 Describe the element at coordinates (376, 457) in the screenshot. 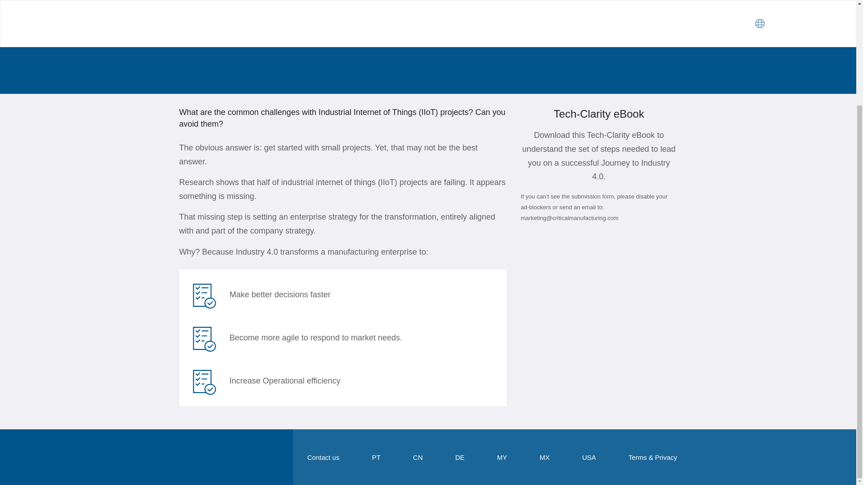

I see `PT` at that location.